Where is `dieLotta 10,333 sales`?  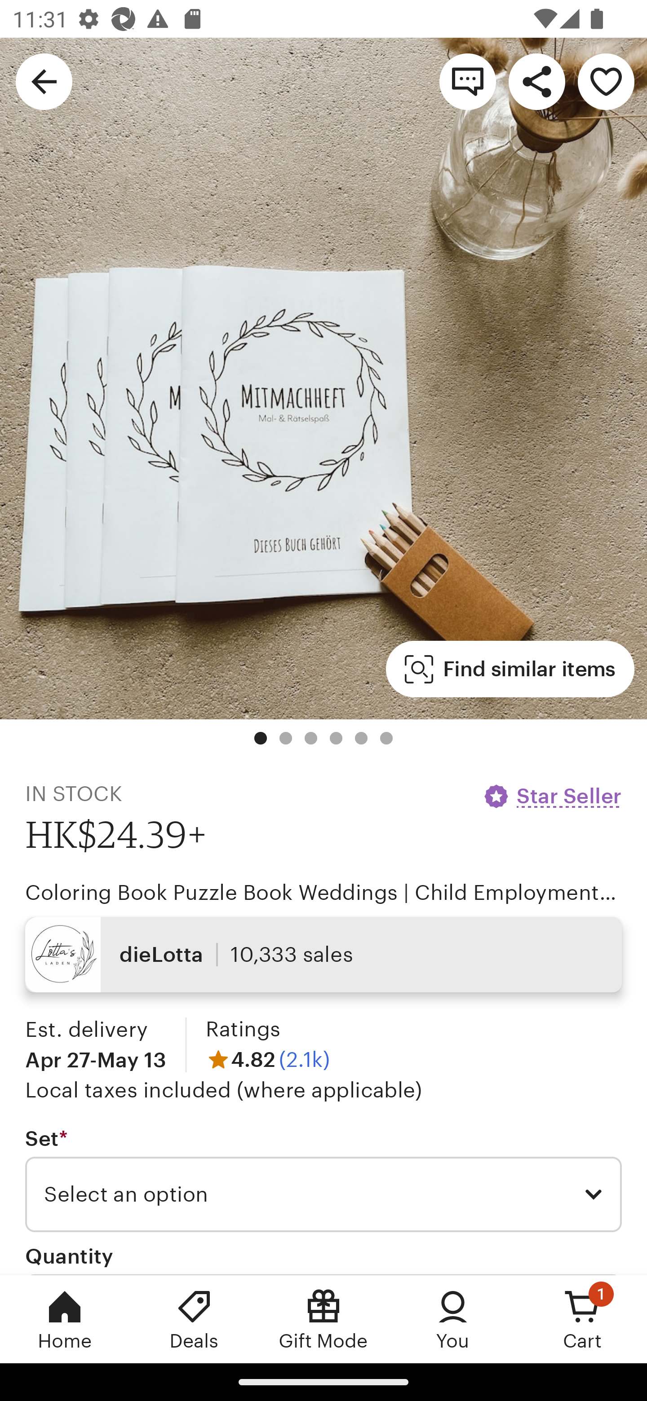 dieLotta 10,333 sales is located at coordinates (323, 954).